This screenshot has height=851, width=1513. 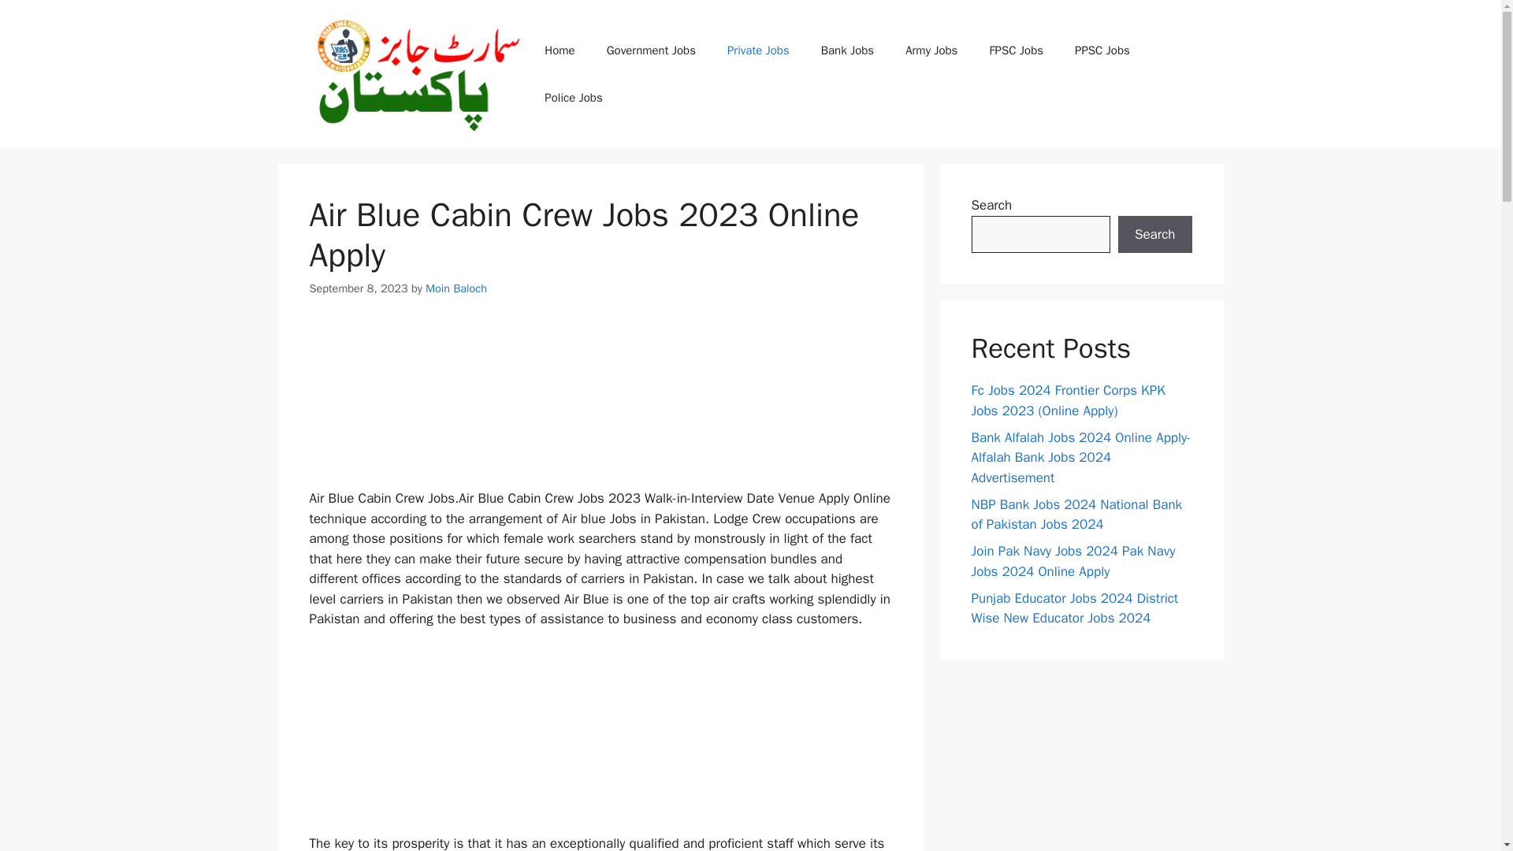 What do you see at coordinates (1016, 50) in the screenshot?
I see `FPSC Jobs` at bounding box center [1016, 50].